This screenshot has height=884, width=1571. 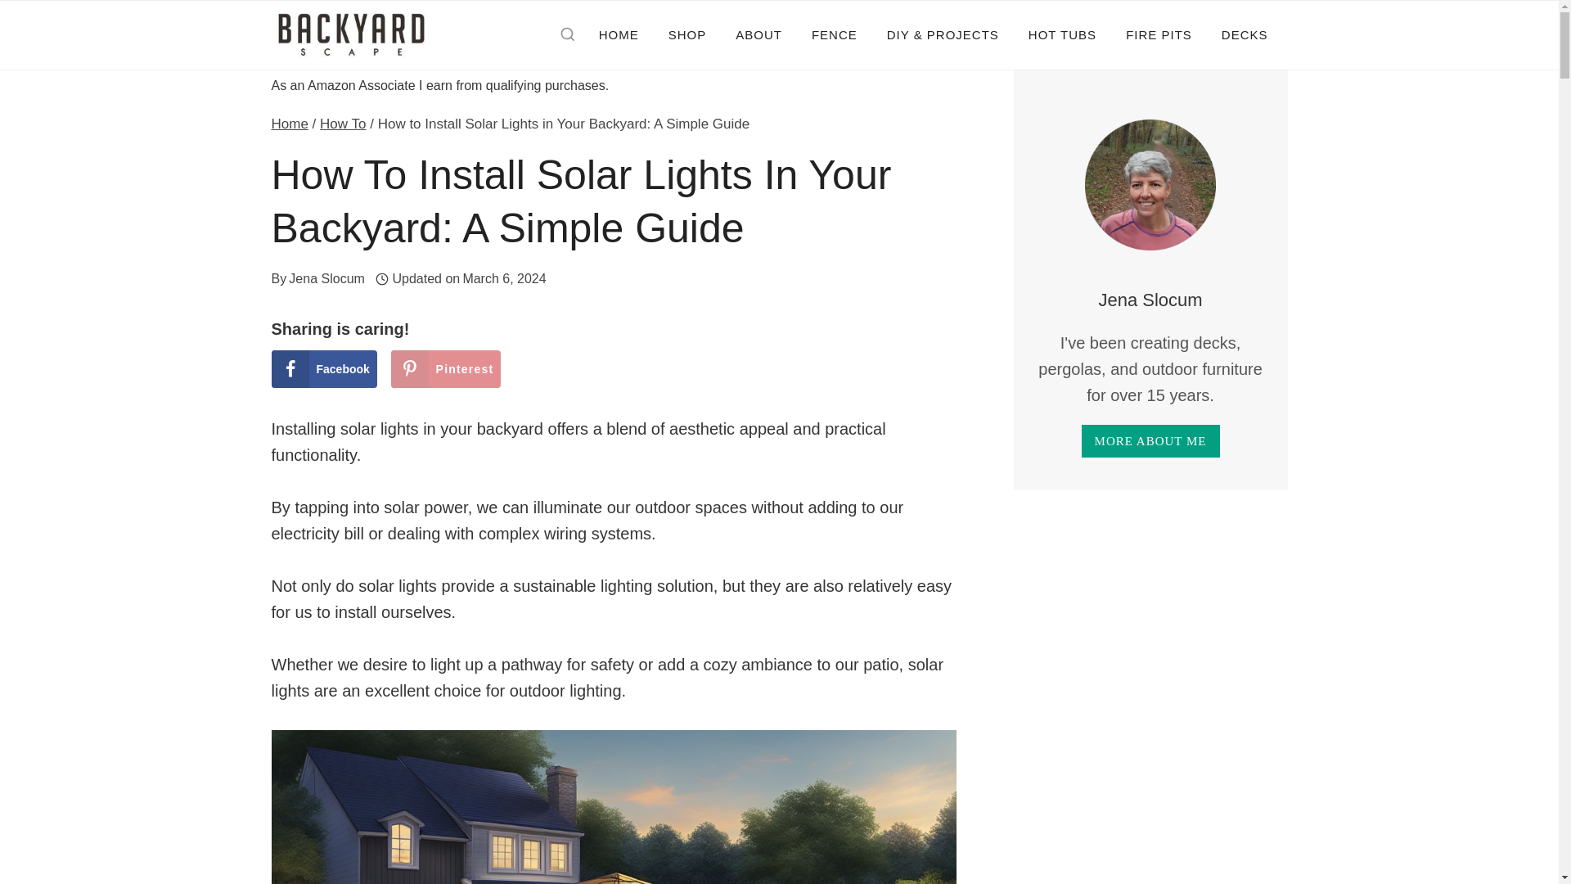 What do you see at coordinates (758, 34) in the screenshot?
I see `ABOUT` at bounding box center [758, 34].